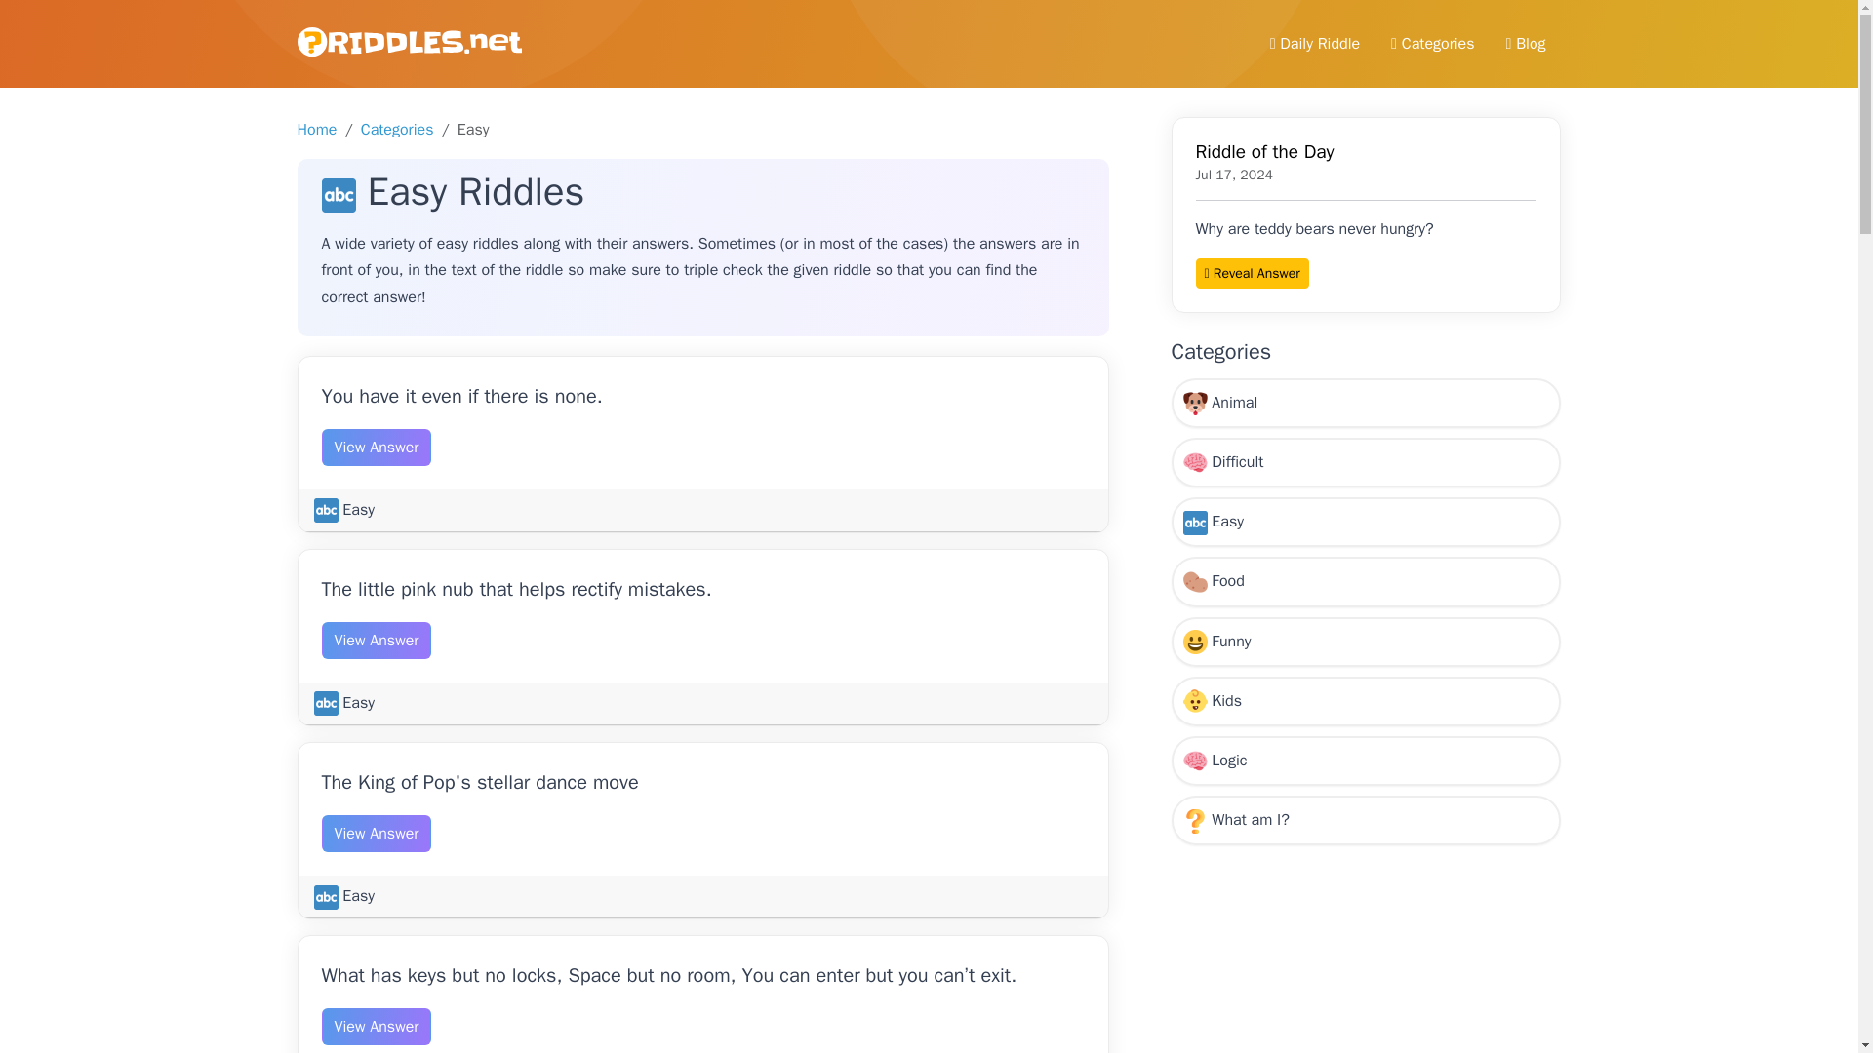  What do you see at coordinates (377, 447) in the screenshot?
I see `View Answer` at bounding box center [377, 447].